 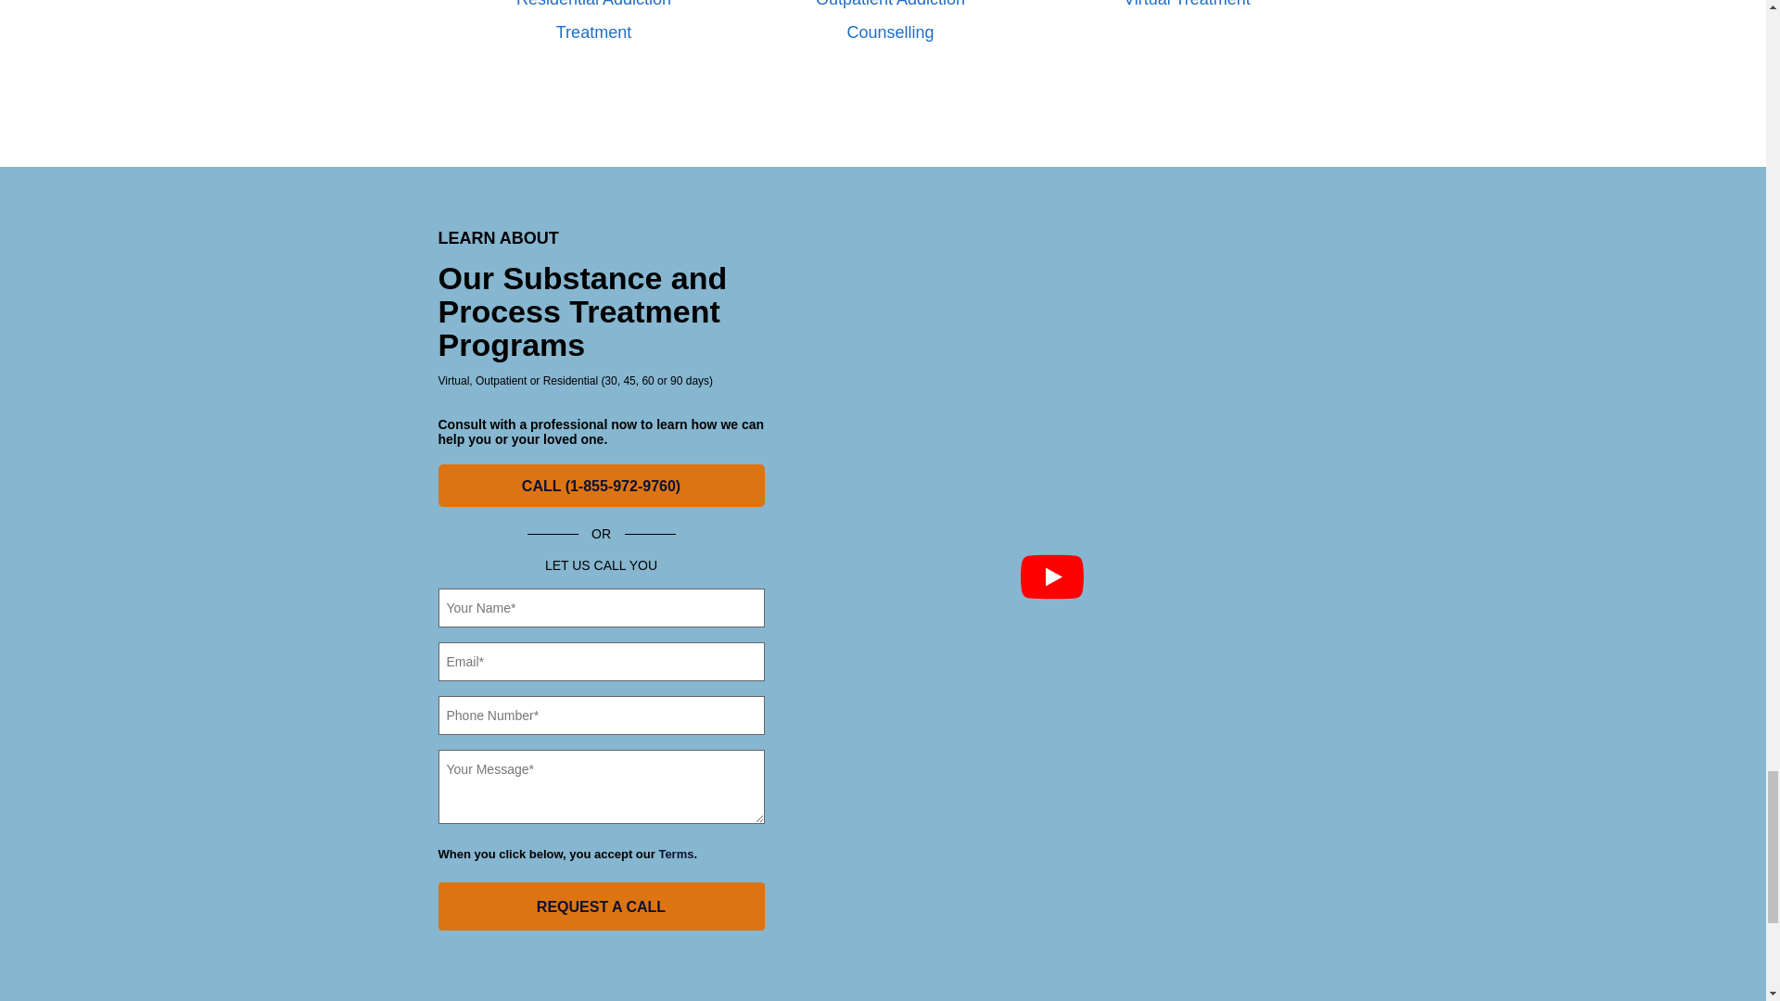 I want to click on This is a link to Outpatient Treatment page, so click(x=890, y=20).